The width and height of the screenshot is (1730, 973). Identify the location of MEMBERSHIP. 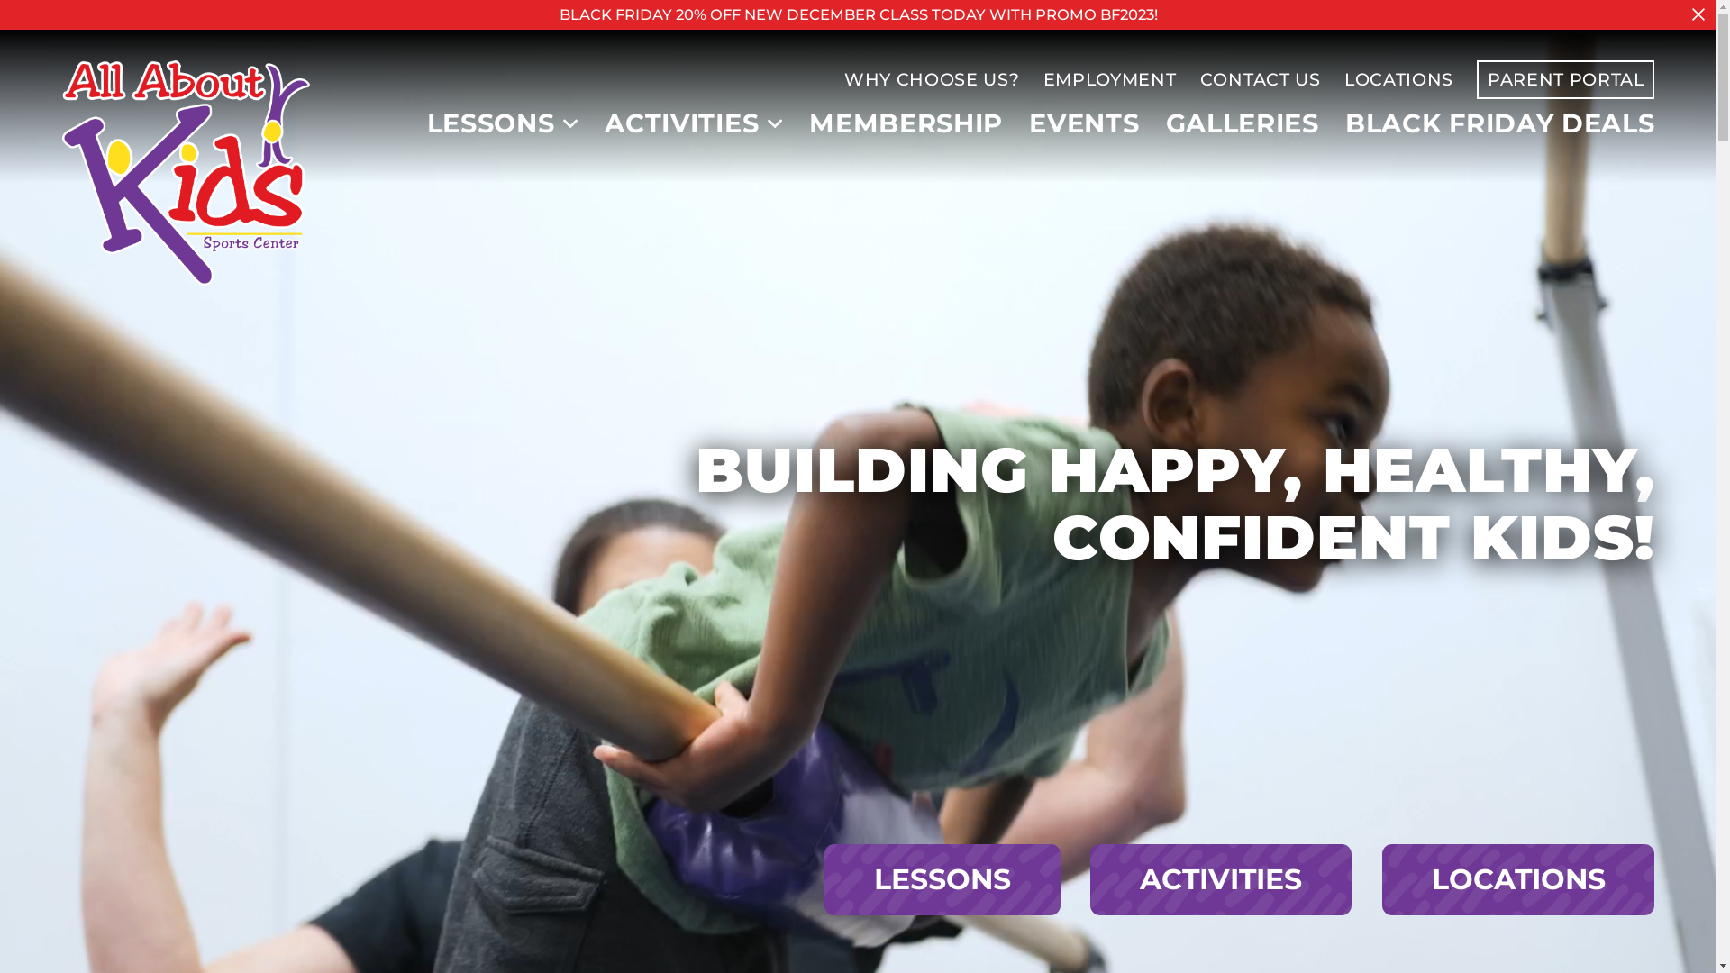
(906, 124).